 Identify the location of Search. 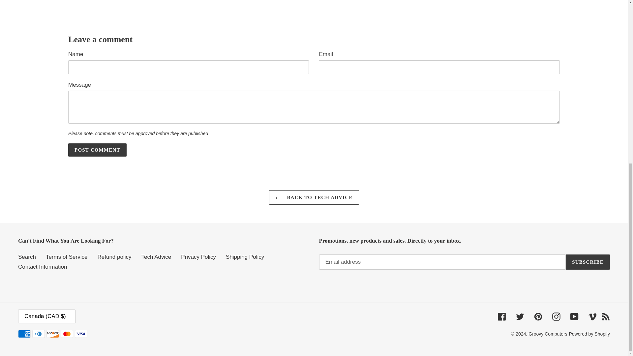
(27, 257).